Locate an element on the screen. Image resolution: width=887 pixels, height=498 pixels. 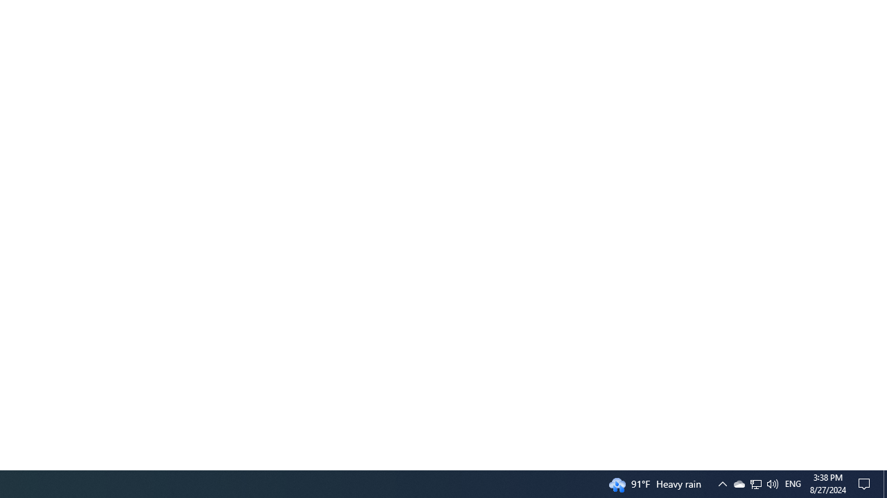
Tray Input Indicator - English (United States) is located at coordinates (793, 484).